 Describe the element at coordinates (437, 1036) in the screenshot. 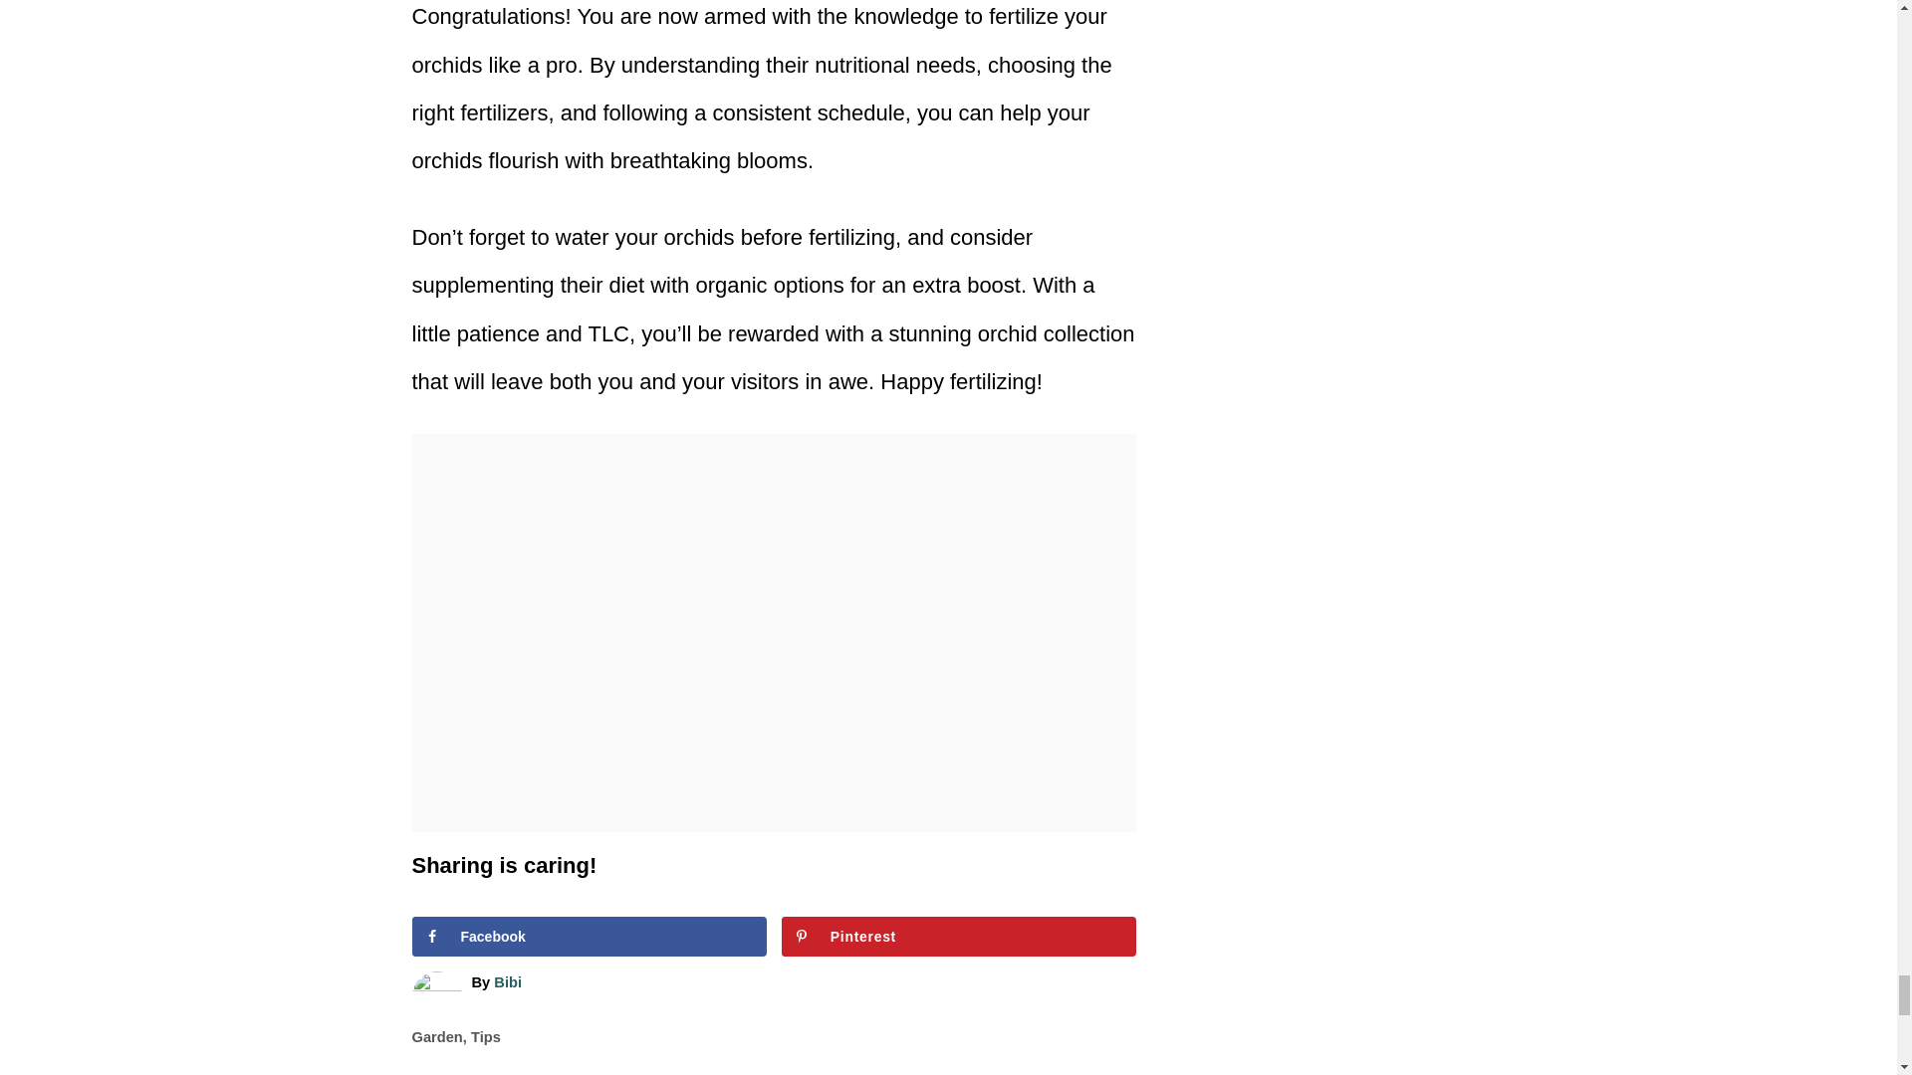

I see `Garden` at that location.